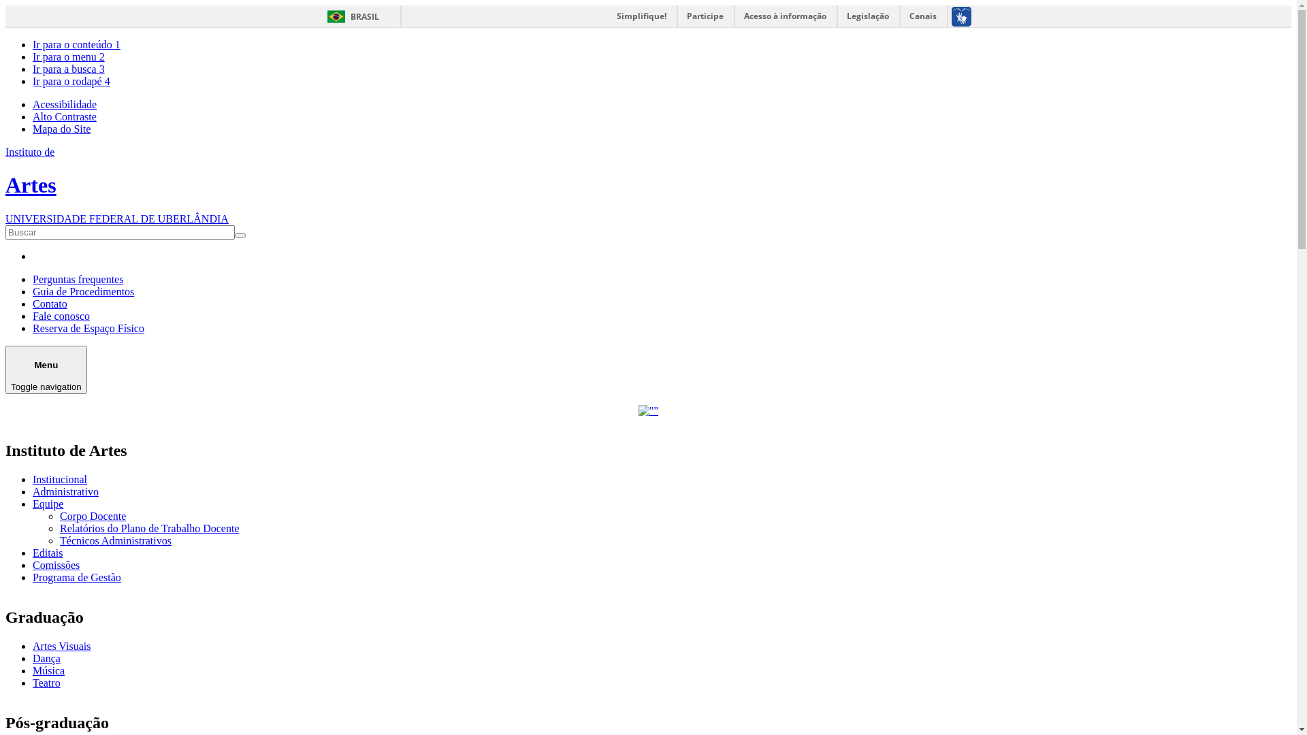  I want to click on Equipe, so click(48, 504).